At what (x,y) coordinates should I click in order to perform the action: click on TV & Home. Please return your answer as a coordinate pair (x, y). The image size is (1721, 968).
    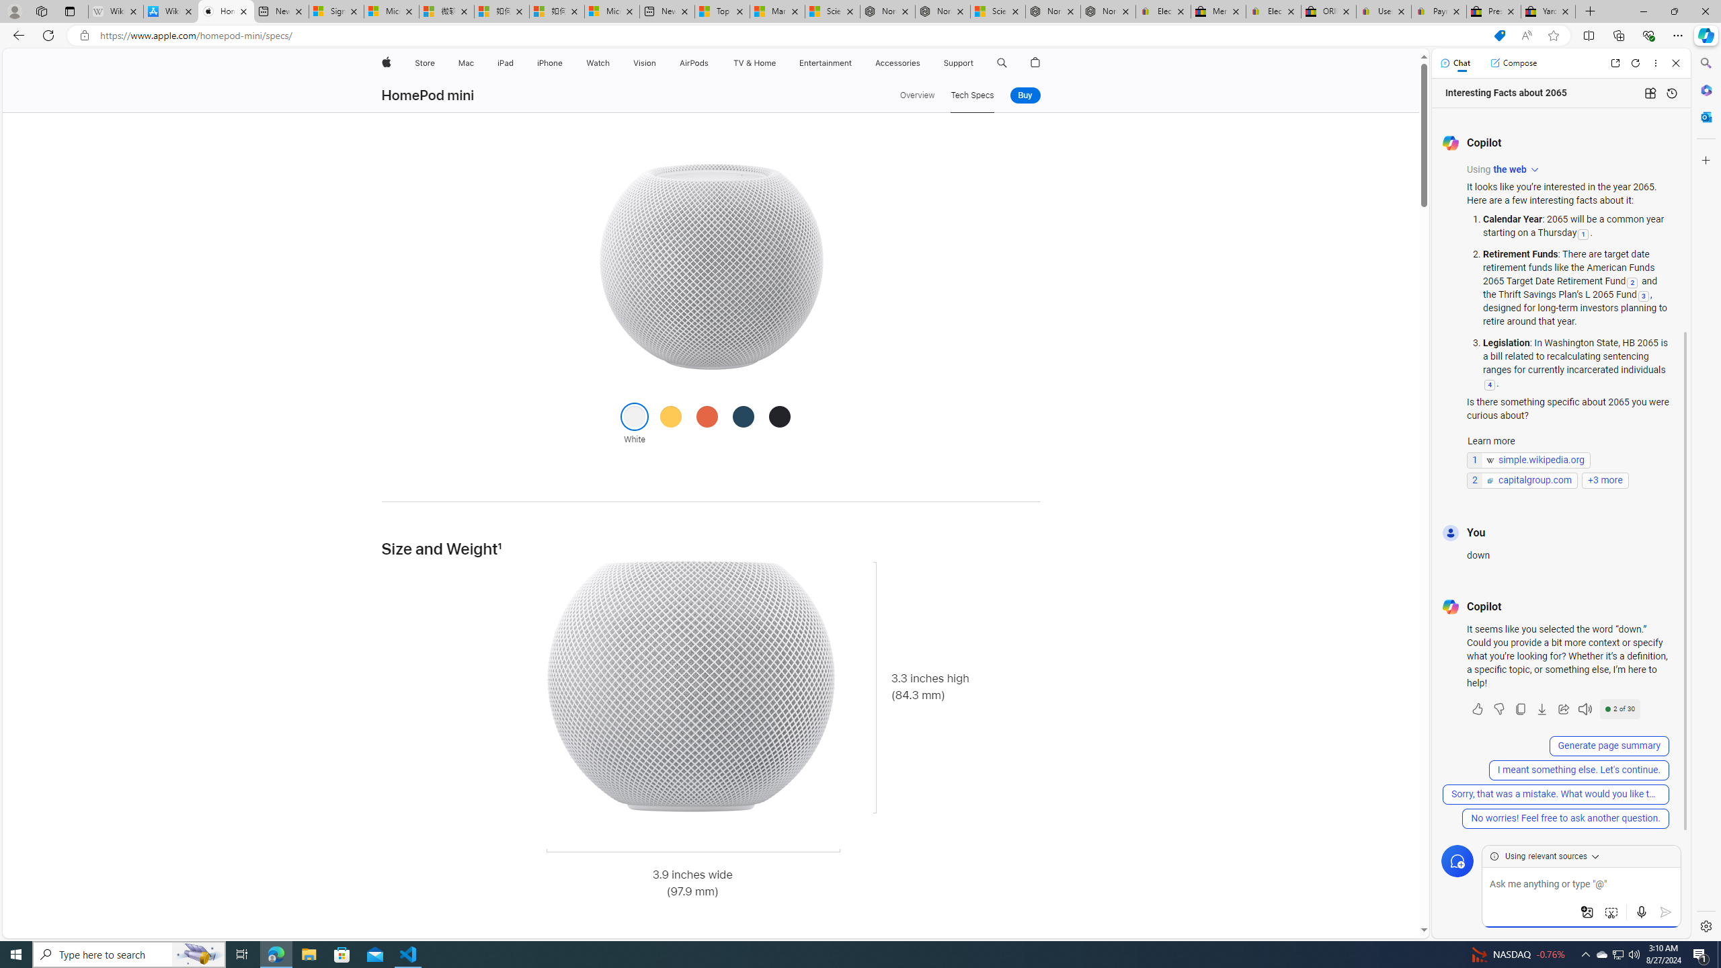
    Looking at the image, I should click on (754, 63).